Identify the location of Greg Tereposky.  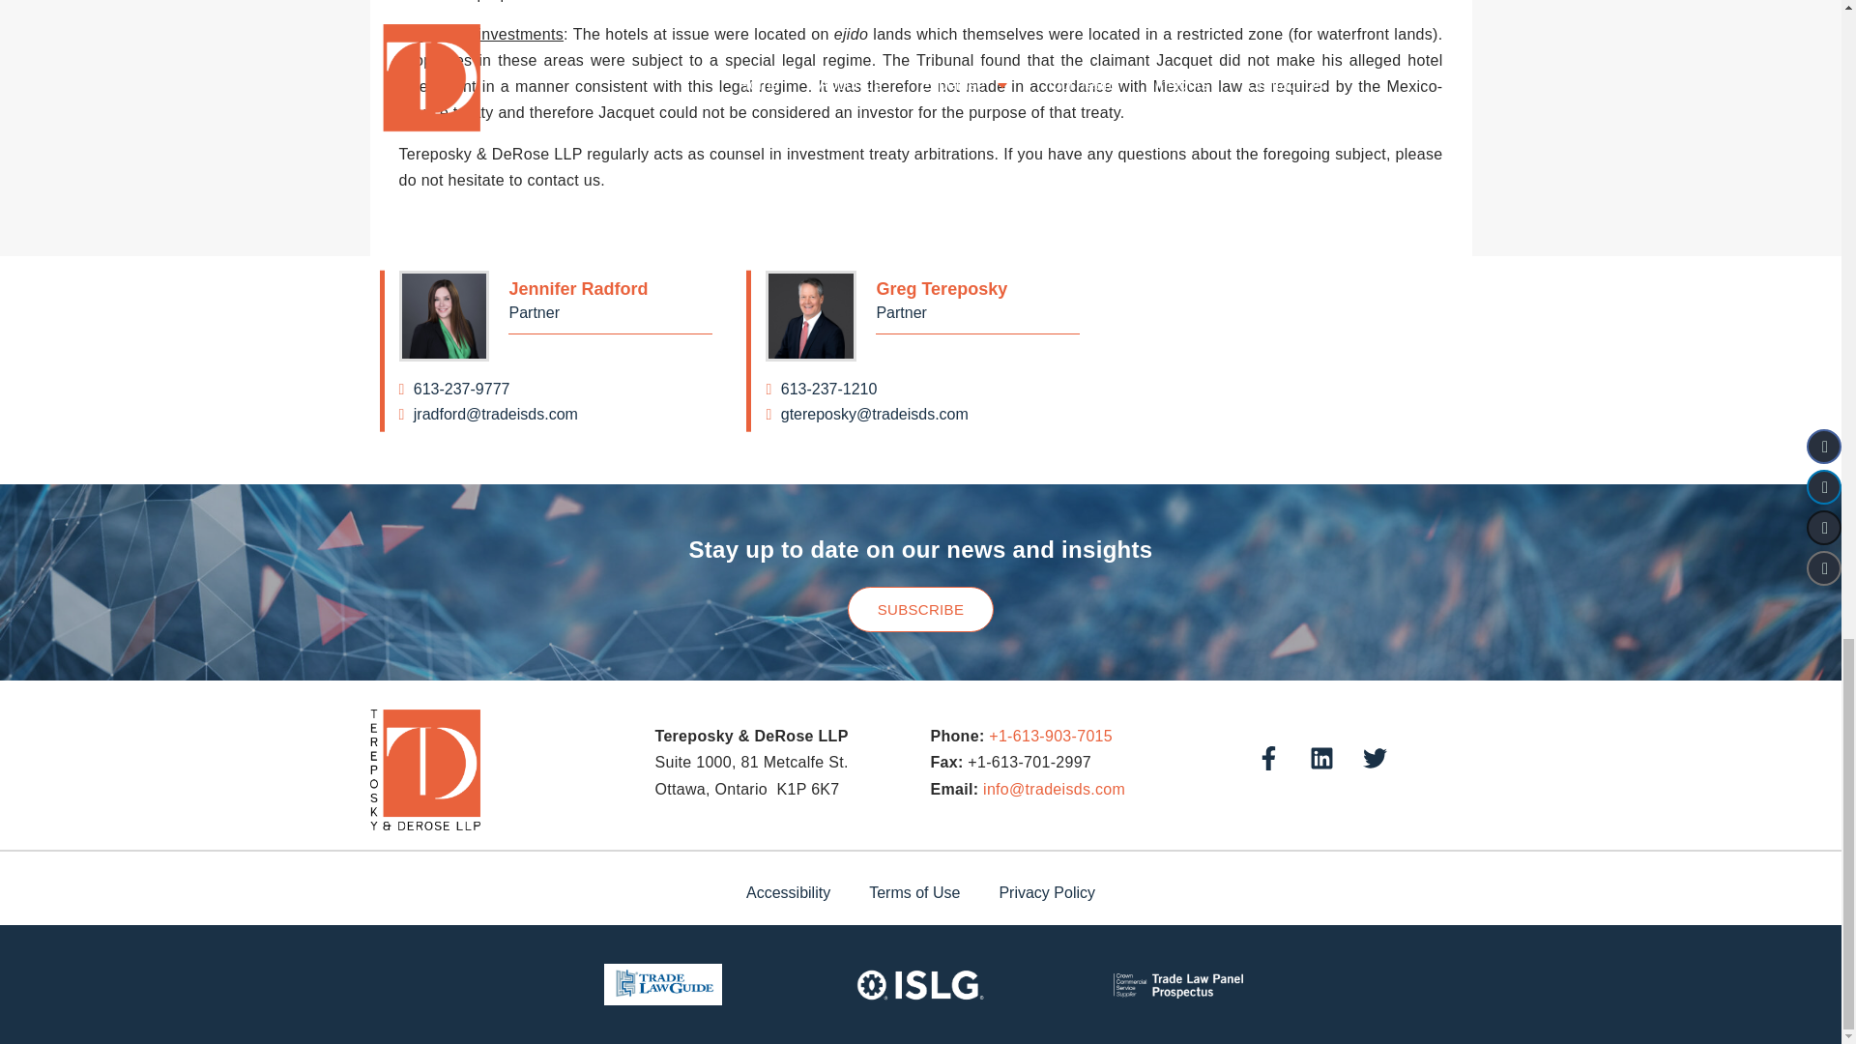
(810, 315).